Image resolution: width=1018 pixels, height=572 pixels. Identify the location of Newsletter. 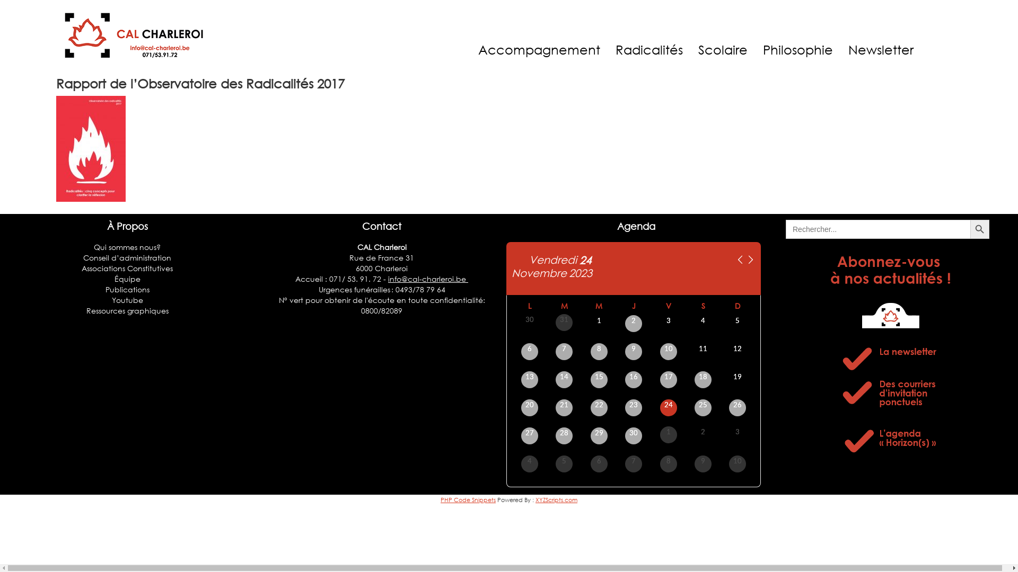
(881, 50).